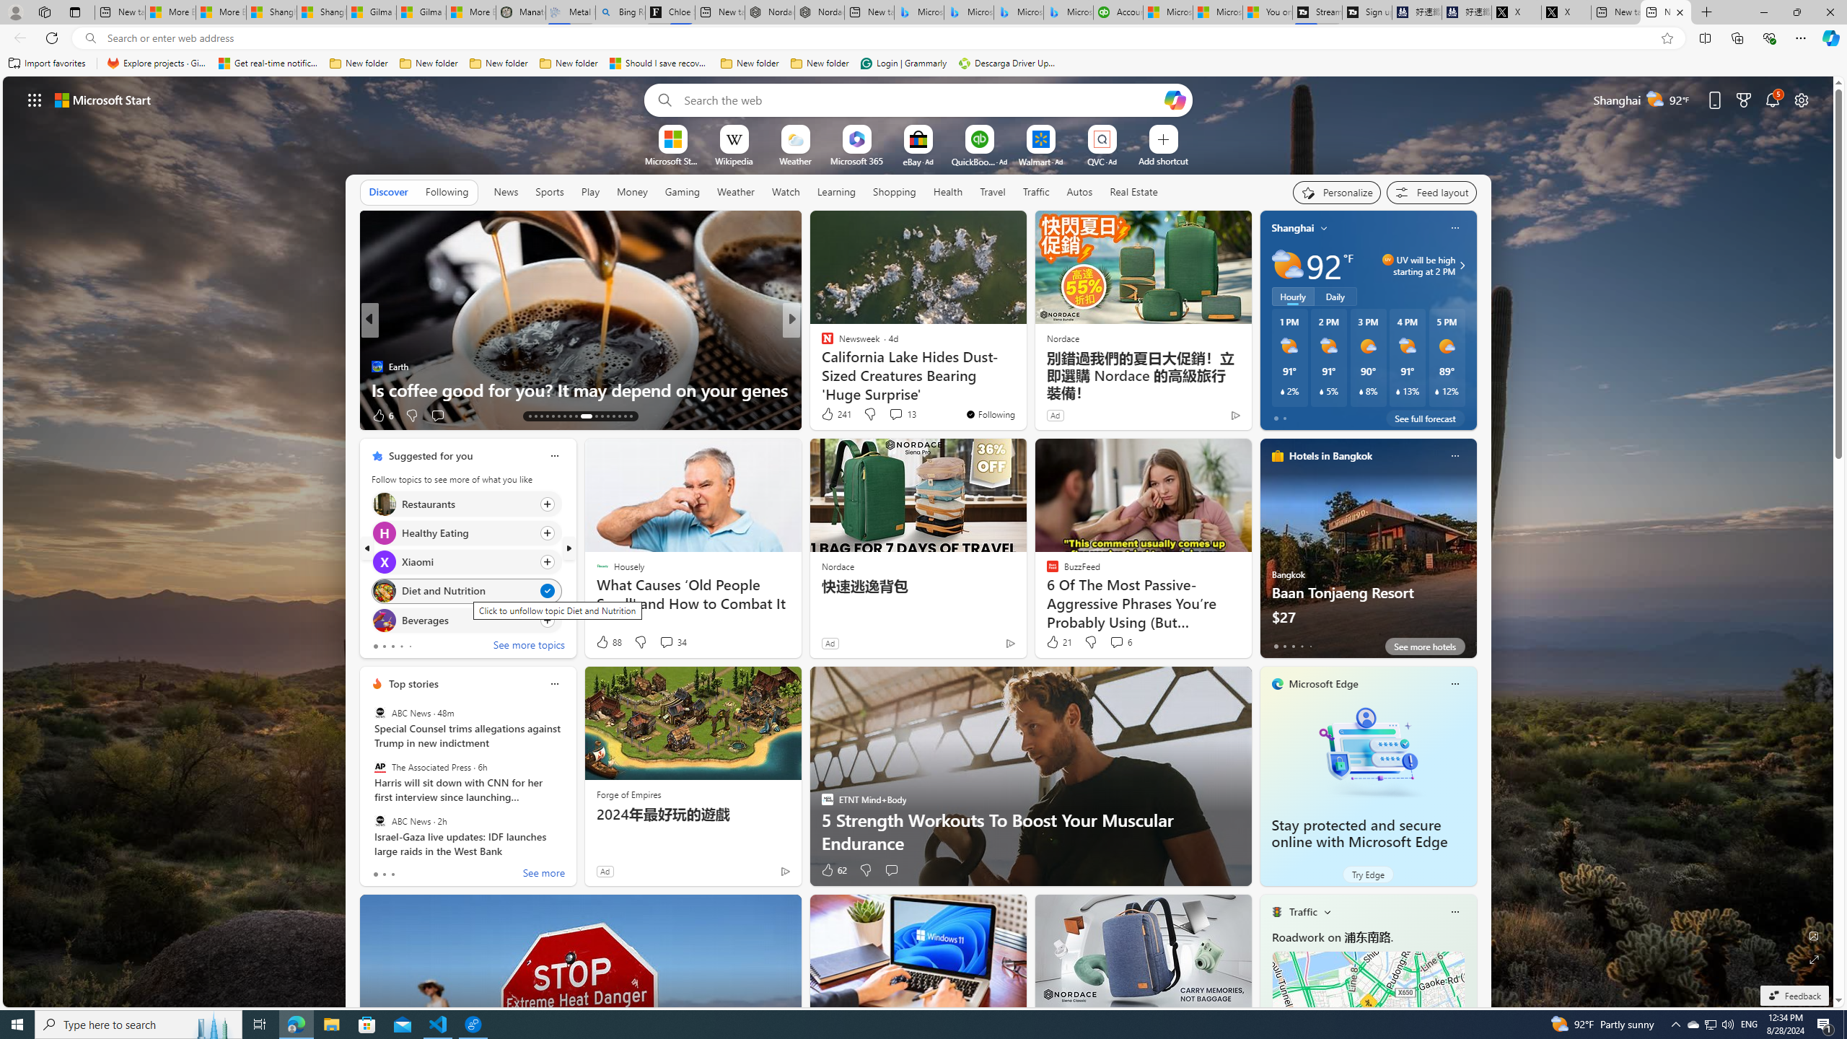 This screenshot has width=1847, height=1039. What do you see at coordinates (1133, 192) in the screenshot?
I see `Real Estate` at bounding box center [1133, 192].